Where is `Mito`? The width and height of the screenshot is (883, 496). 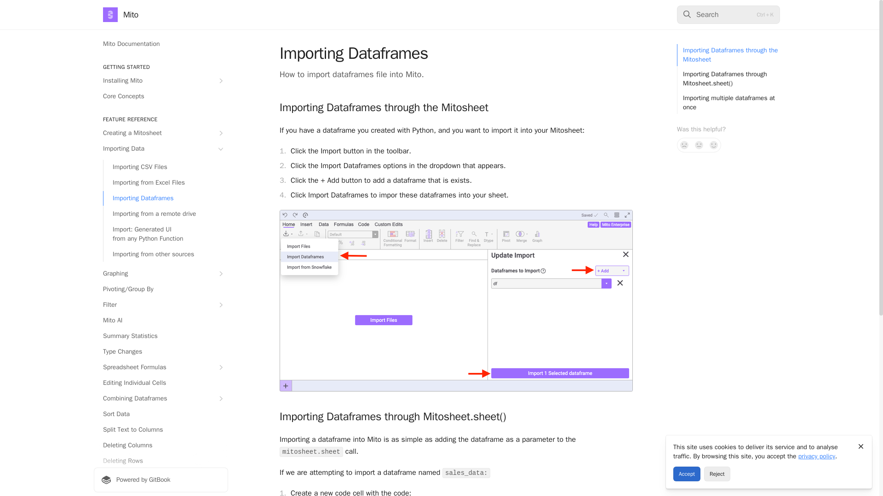 Mito is located at coordinates (120, 15).